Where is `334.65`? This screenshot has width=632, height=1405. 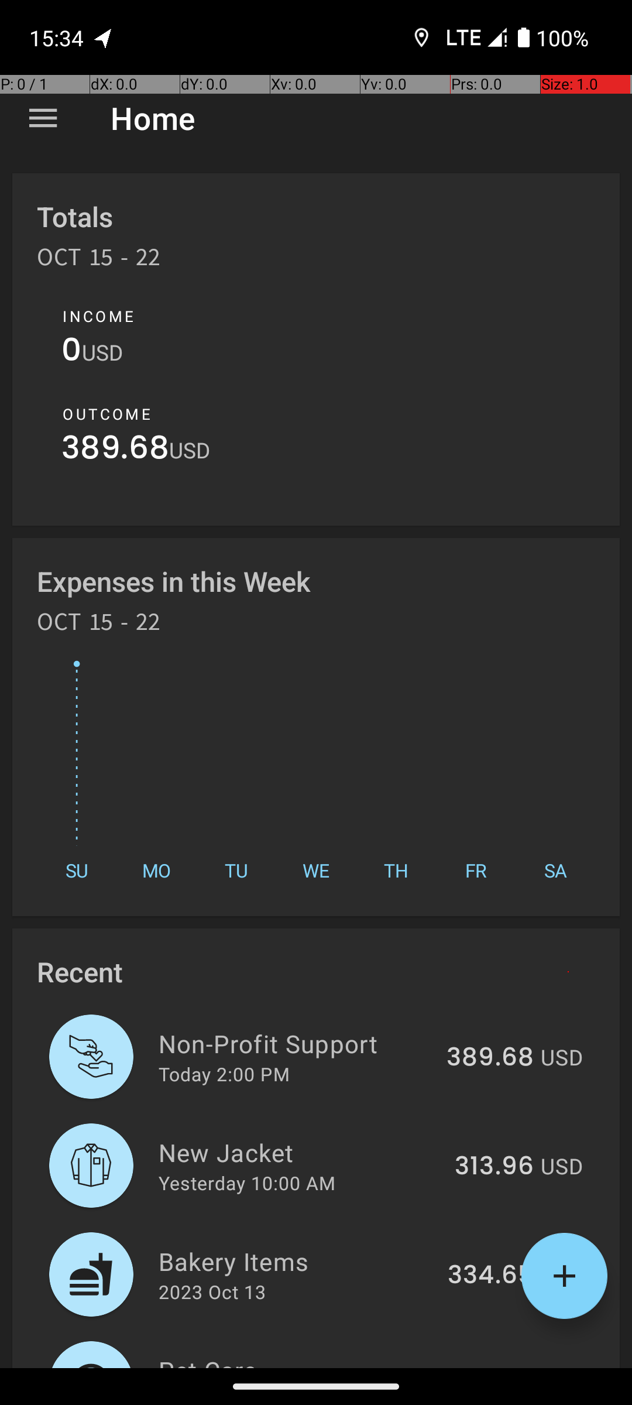
334.65 is located at coordinates (490, 1276).